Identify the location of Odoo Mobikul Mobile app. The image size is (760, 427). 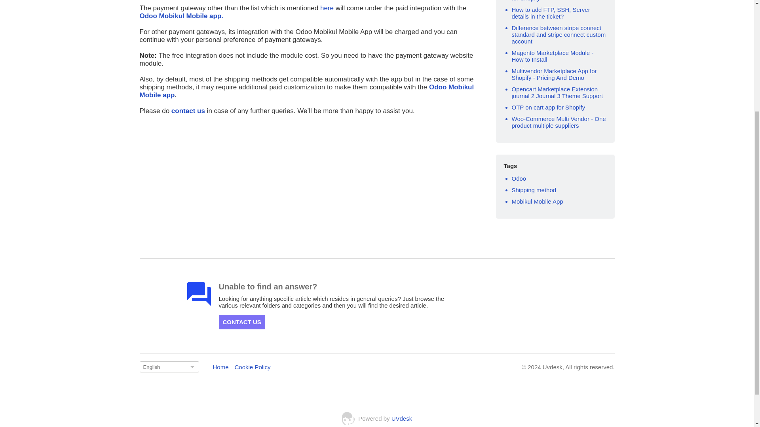
(306, 91).